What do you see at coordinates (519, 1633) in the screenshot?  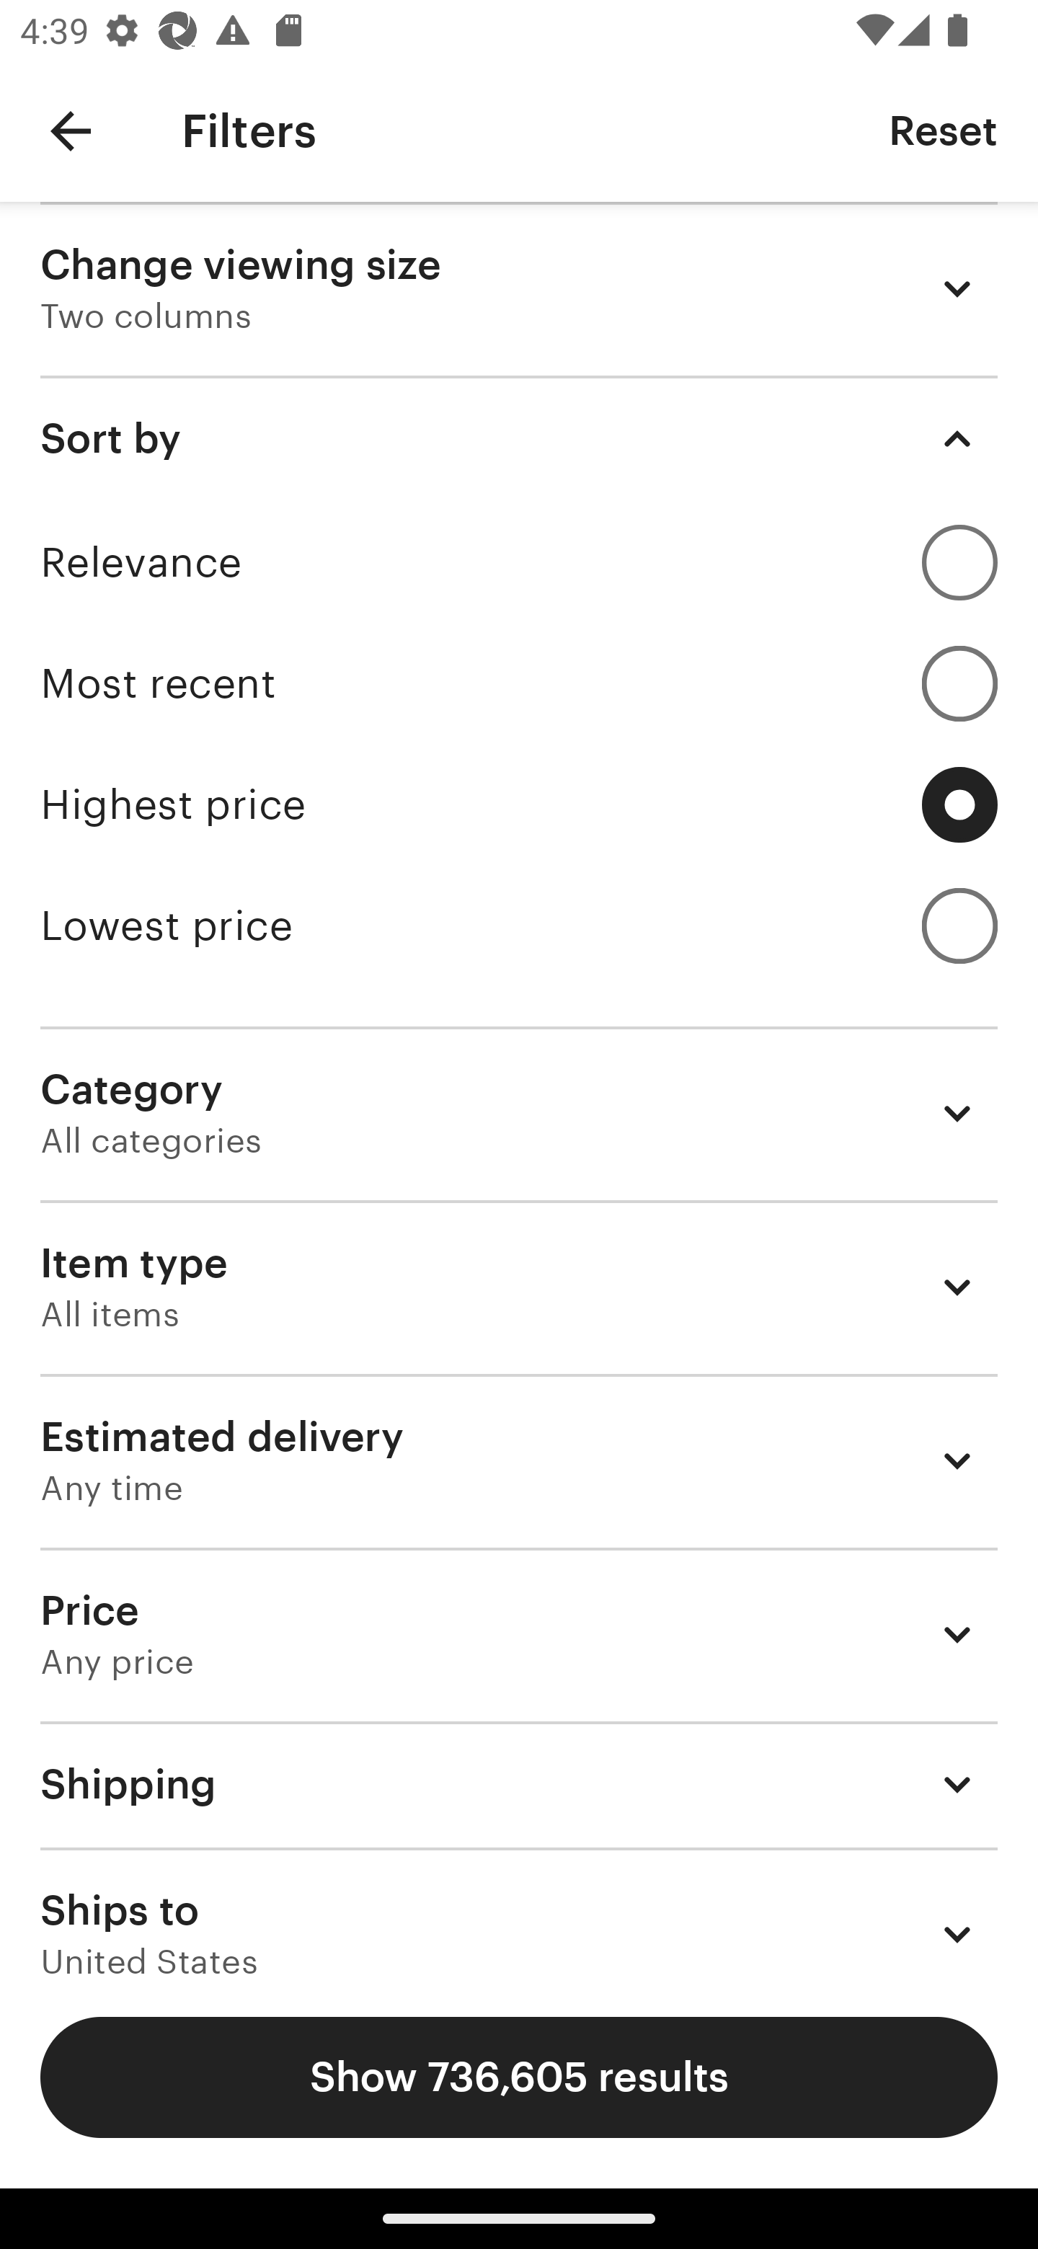 I see `Price Any price` at bounding box center [519, 1633].